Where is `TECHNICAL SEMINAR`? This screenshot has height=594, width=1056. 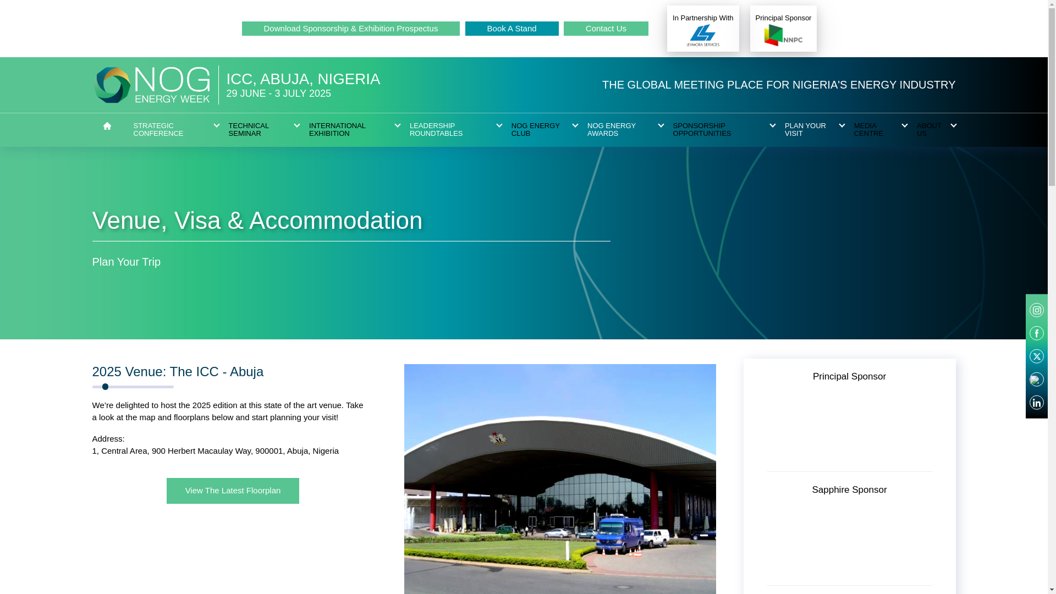
TECHNICAL SEMINAR is located at coordinates (258, 130).